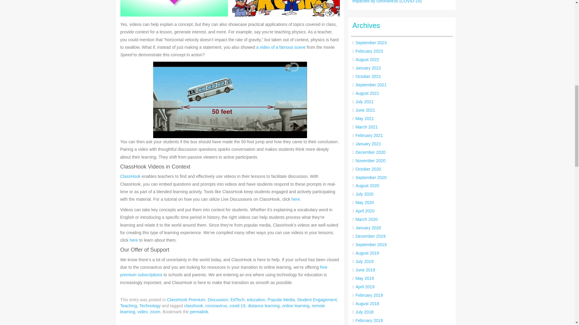  What do you see at coordinates (256, 300) in the screenshot?
I see `education` at bounding box center [256, 300].